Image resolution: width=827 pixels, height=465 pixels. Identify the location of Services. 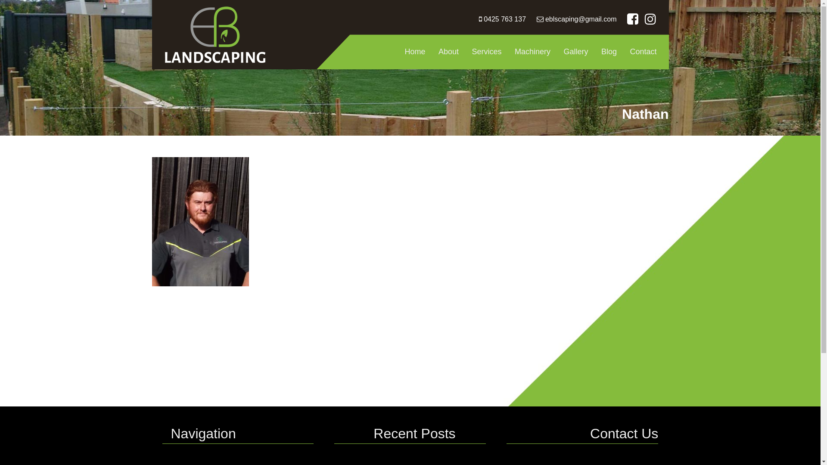
(487, 52).